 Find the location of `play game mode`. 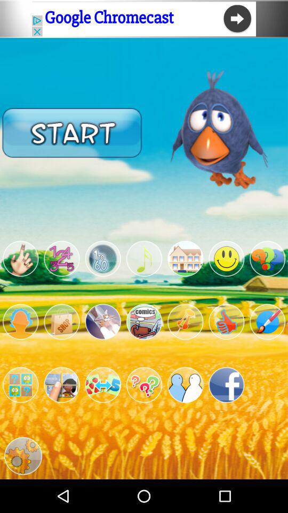

play game mode is located at coordinates (186, 259).